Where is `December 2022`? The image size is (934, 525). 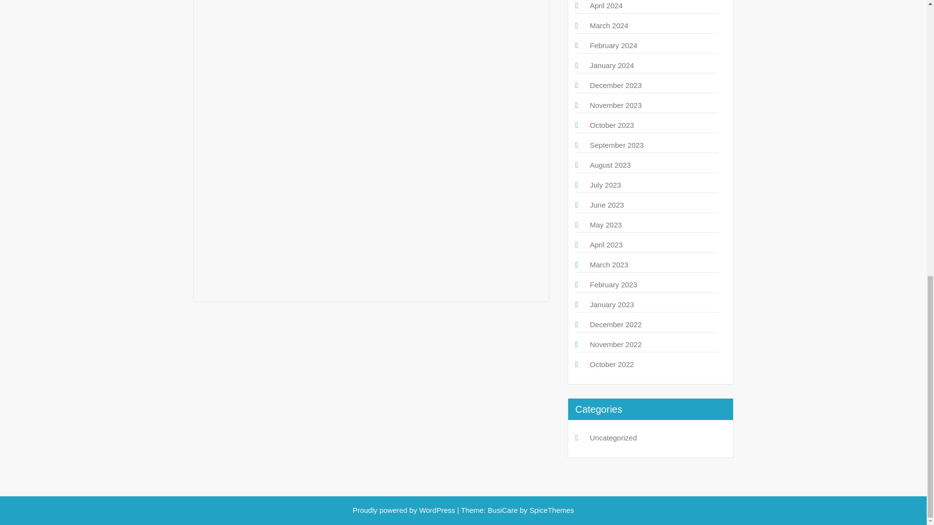
December 2022 is located at coordinates (615, 324).